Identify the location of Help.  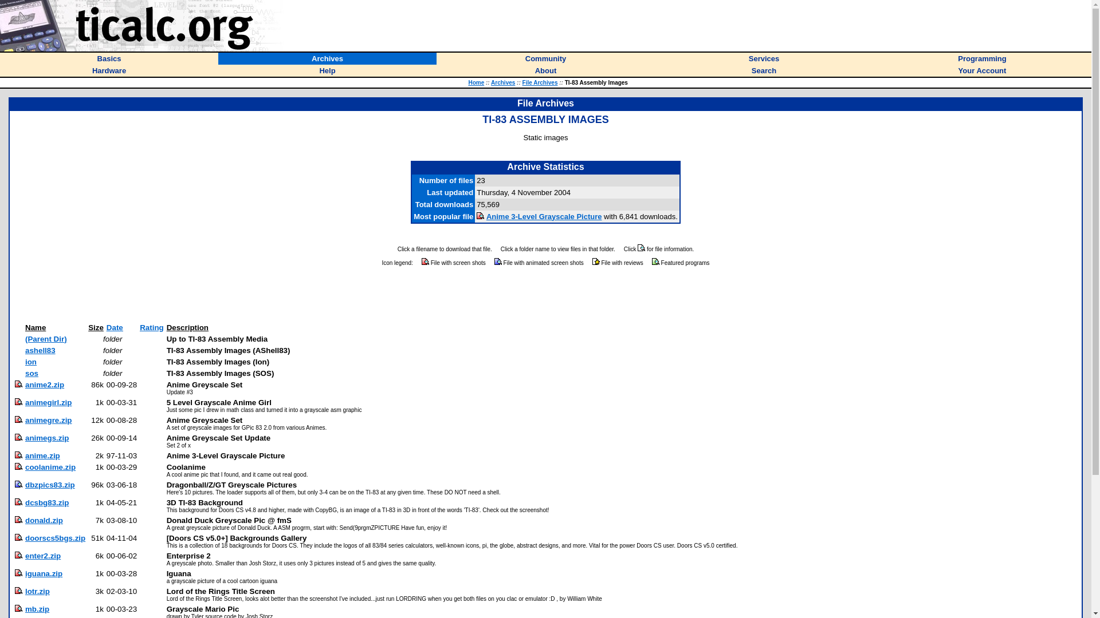
(327, 70).